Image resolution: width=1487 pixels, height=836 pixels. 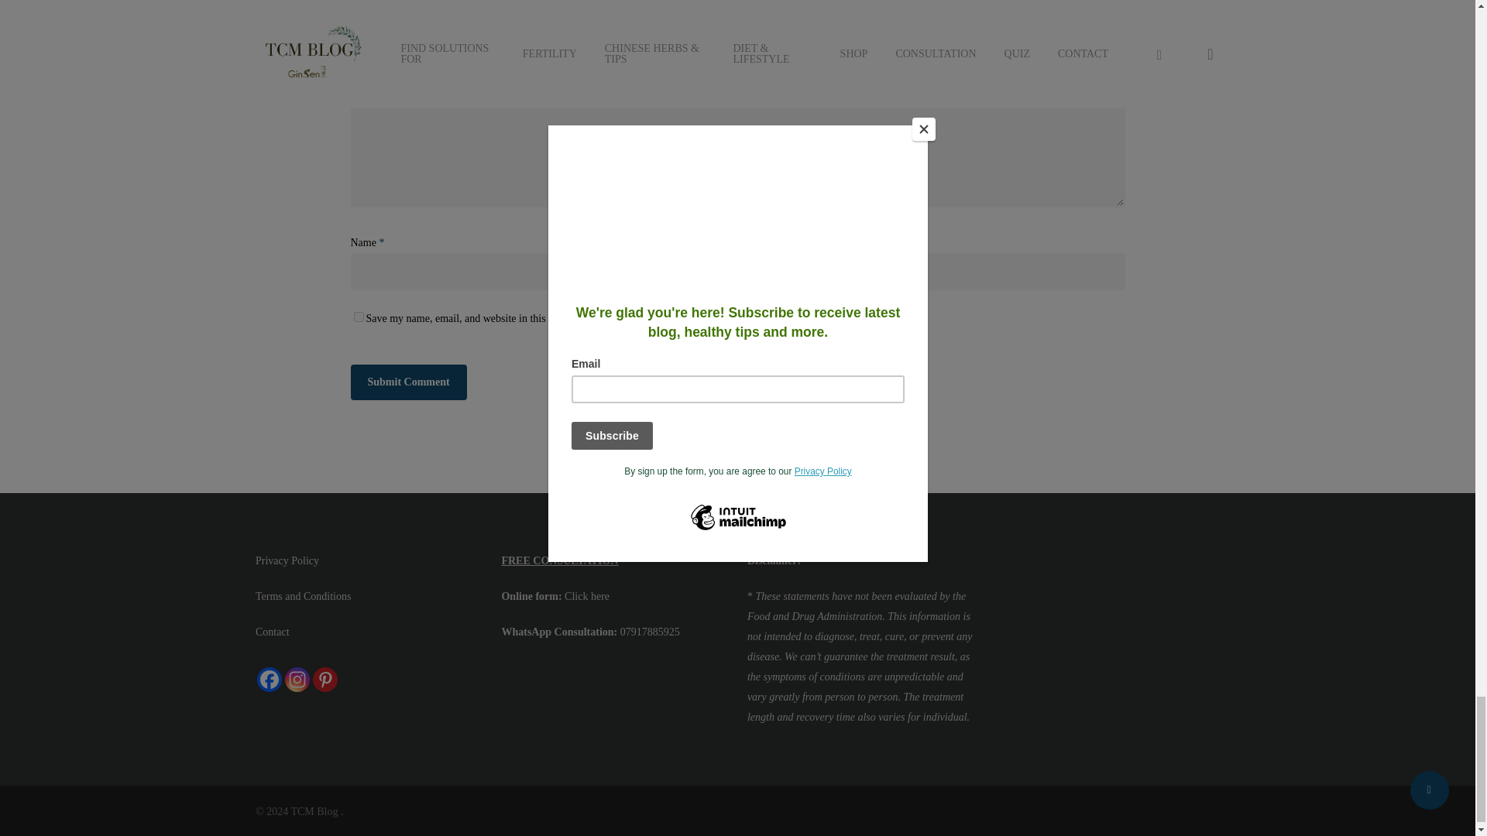 What do you see at coordinates (407, 382) in the screenshot?
I see `Submit Comment` at bounding box center [407, 382].